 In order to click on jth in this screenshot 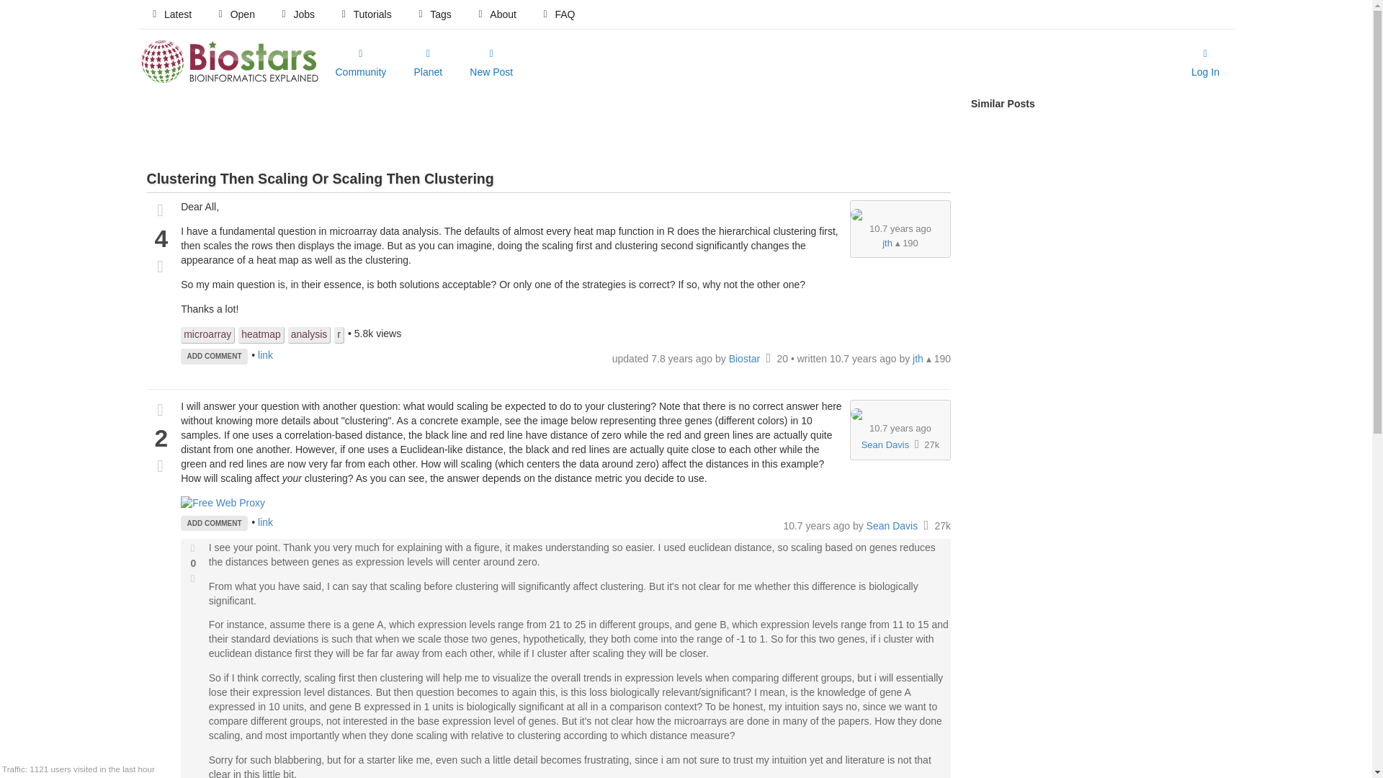, I will do `click(887, 243)`.